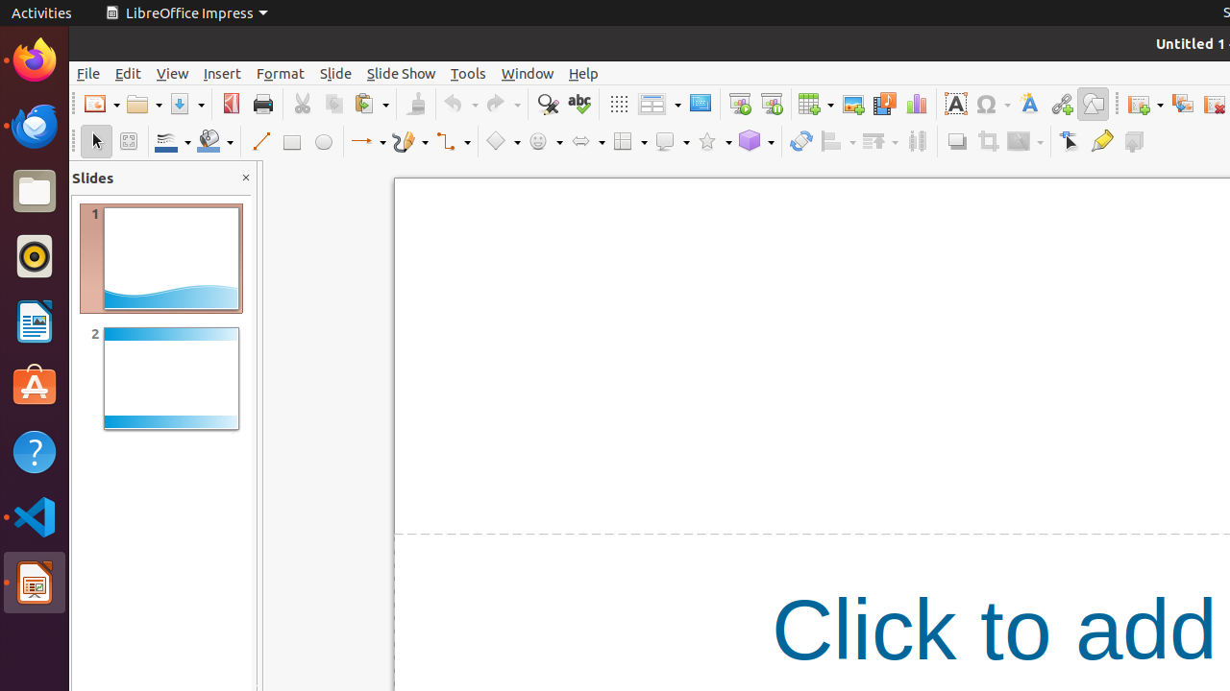 The width and height of the screenshot is (1230, 691). What do you see at coordinates (659, 105) in the screenshot?
I see `Display Views` at bounding box center [659, 105].